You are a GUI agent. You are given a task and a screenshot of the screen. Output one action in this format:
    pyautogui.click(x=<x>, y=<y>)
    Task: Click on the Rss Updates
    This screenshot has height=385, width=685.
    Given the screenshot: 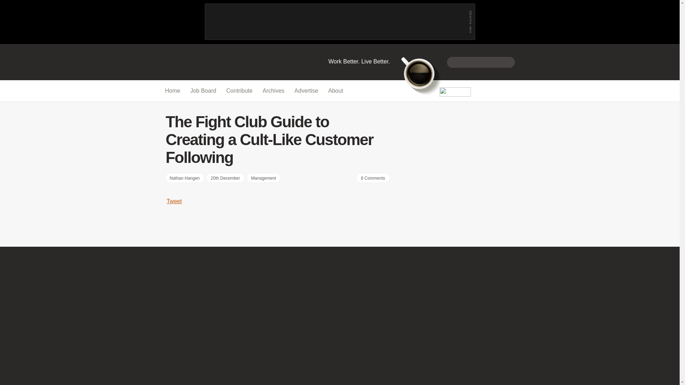 What is the action you would take?
    pyautogui.click(x=509, y=91)
    